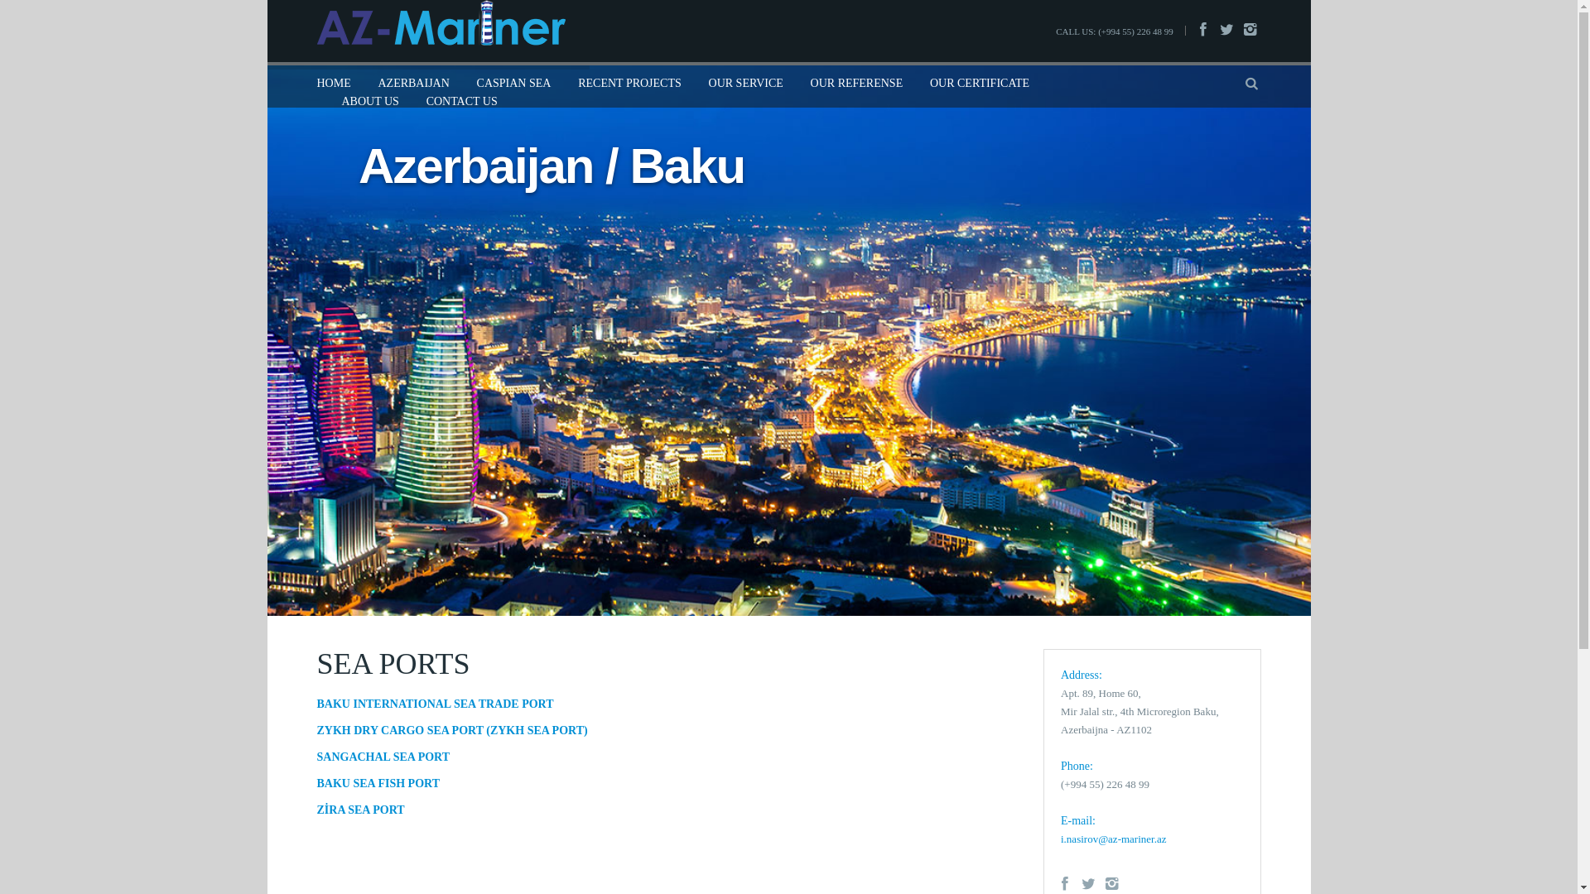  I want to click on OUR CERTIFICATE, so click(980, 84).